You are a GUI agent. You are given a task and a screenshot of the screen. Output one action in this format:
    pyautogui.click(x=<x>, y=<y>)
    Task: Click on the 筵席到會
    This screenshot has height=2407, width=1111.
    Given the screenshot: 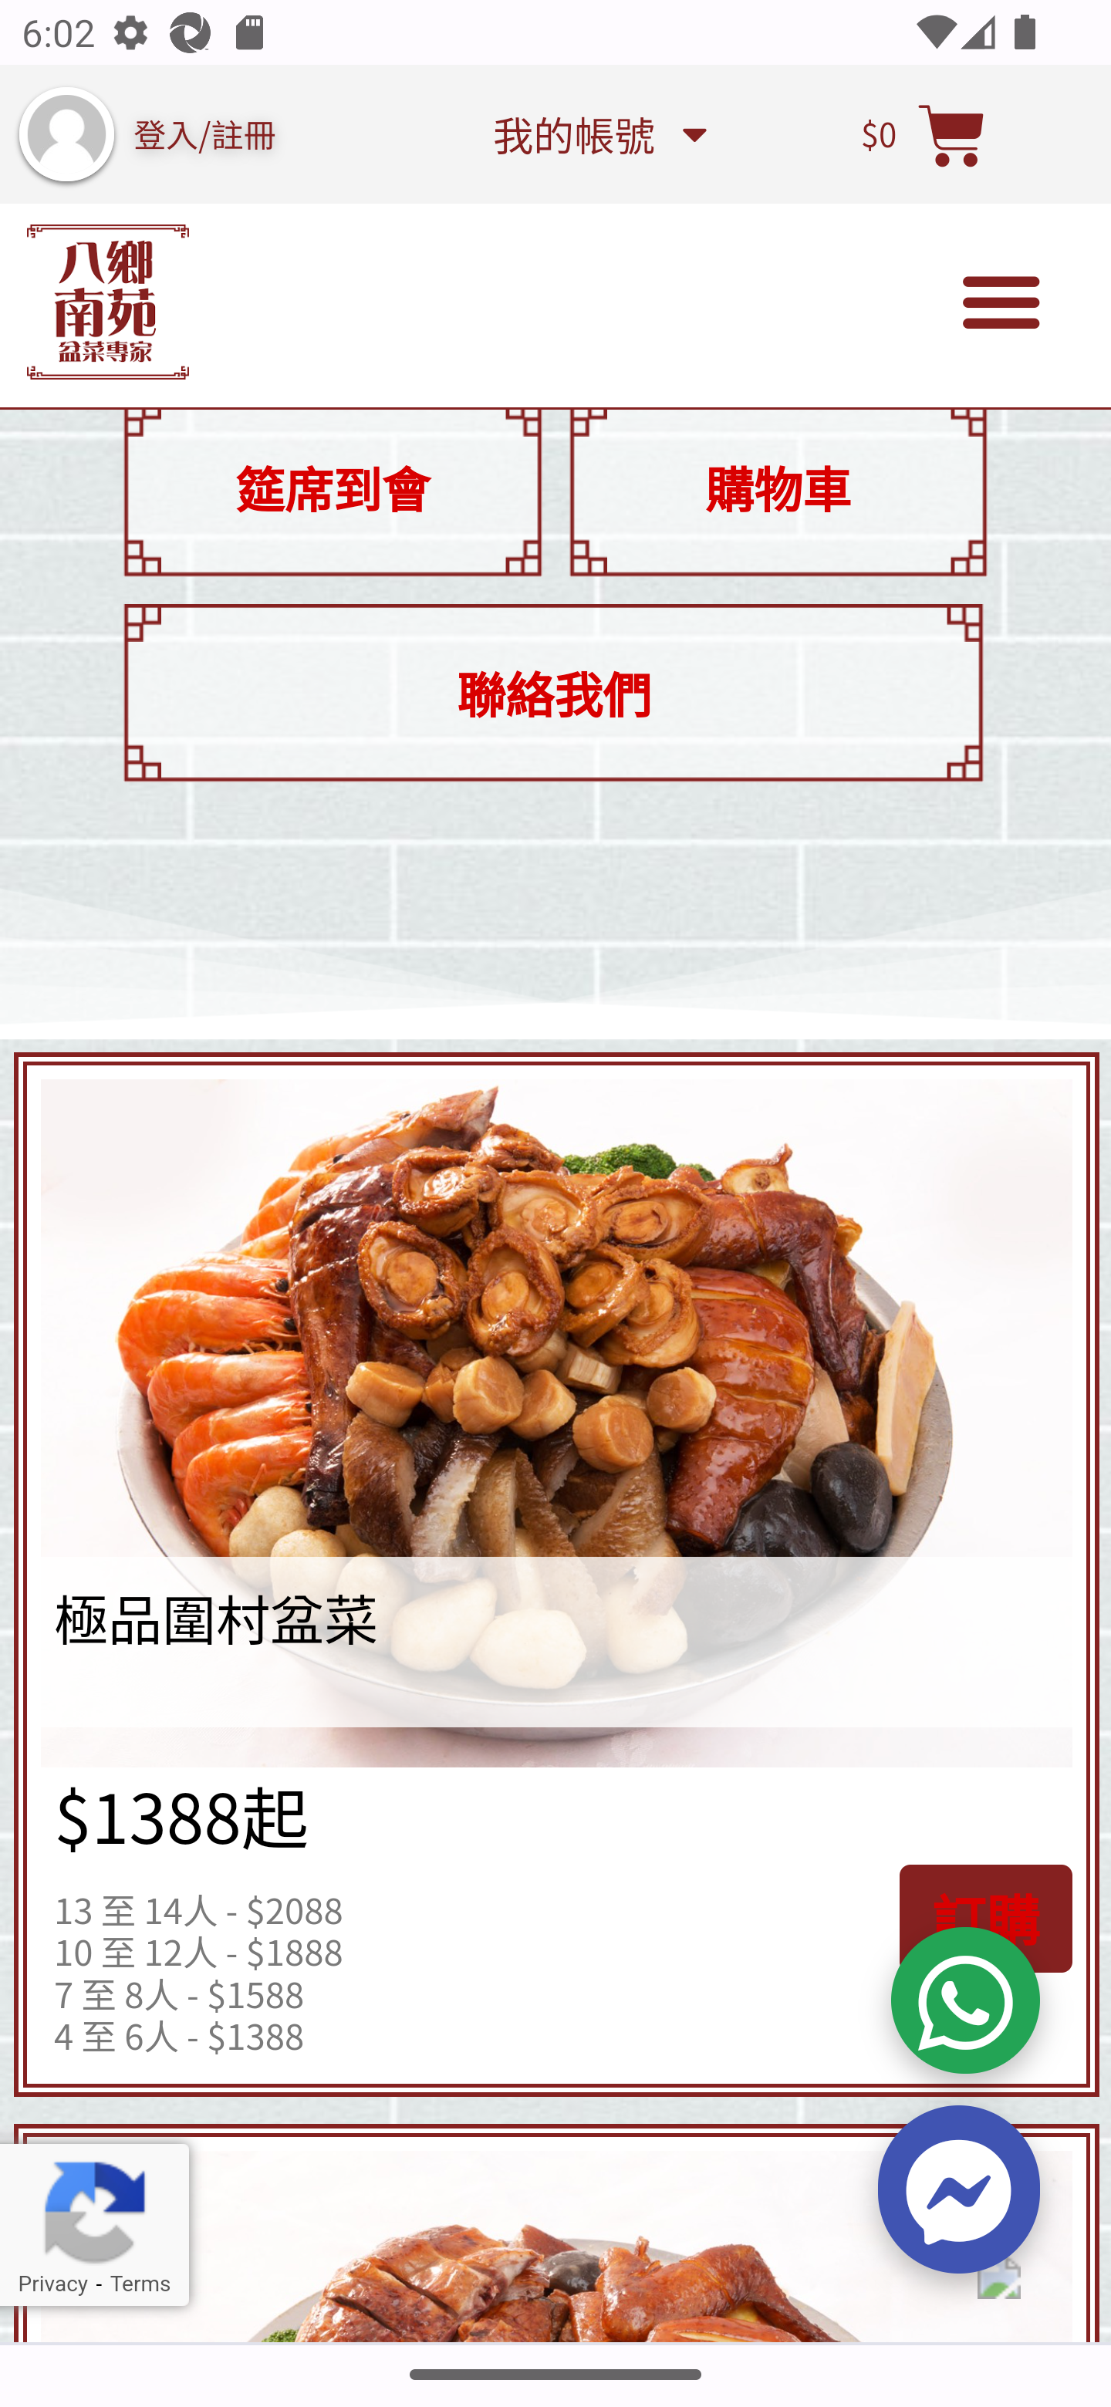 What is the action you would take?
    pyautogui.click(x=331, y=489)
    